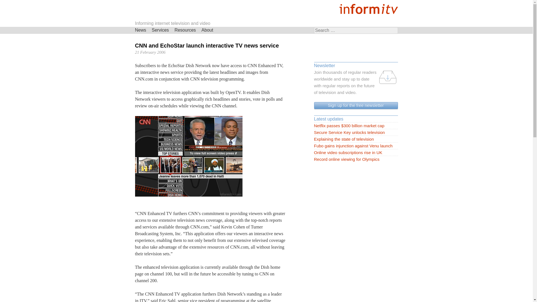 The image size is (537, 302). I want to click on Resources, so click(185, 30).